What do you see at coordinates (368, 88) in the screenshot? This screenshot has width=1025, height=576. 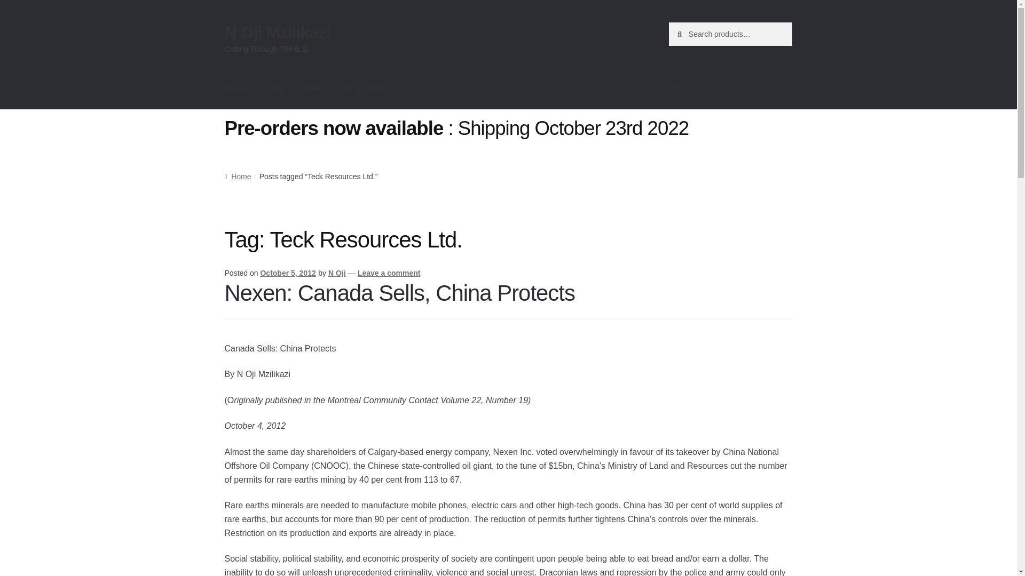 I see `My account` at bounding box center [368, 88].